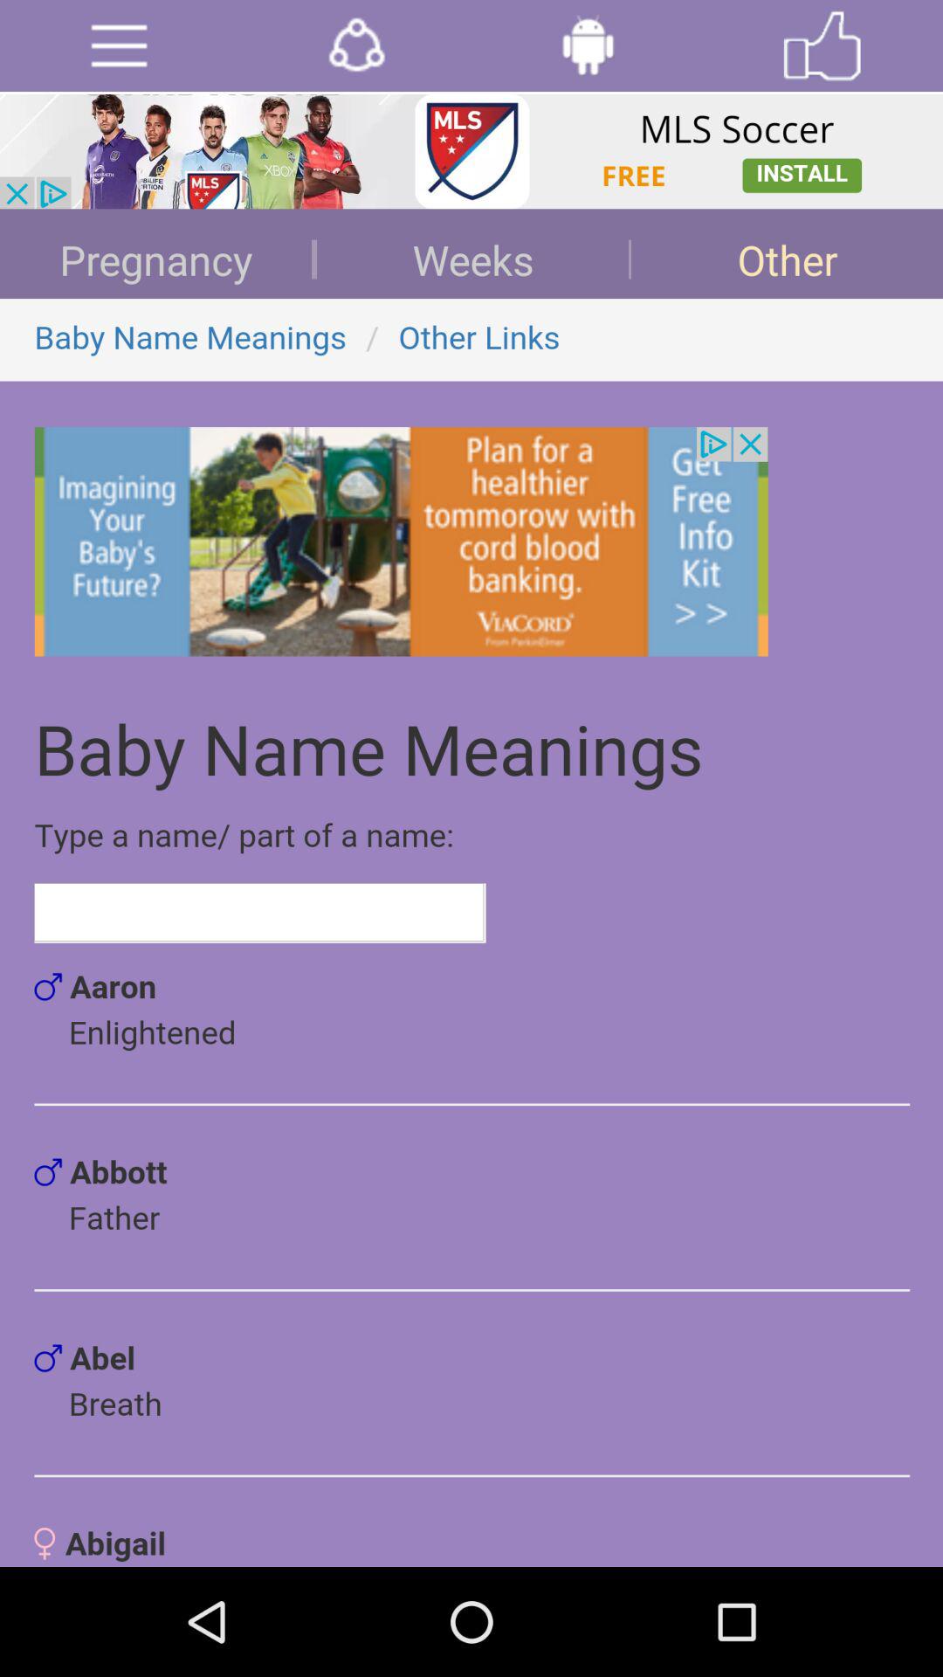 This screenshot has height=1677, width=943. I want to click on share the entry, so click(356, 45).